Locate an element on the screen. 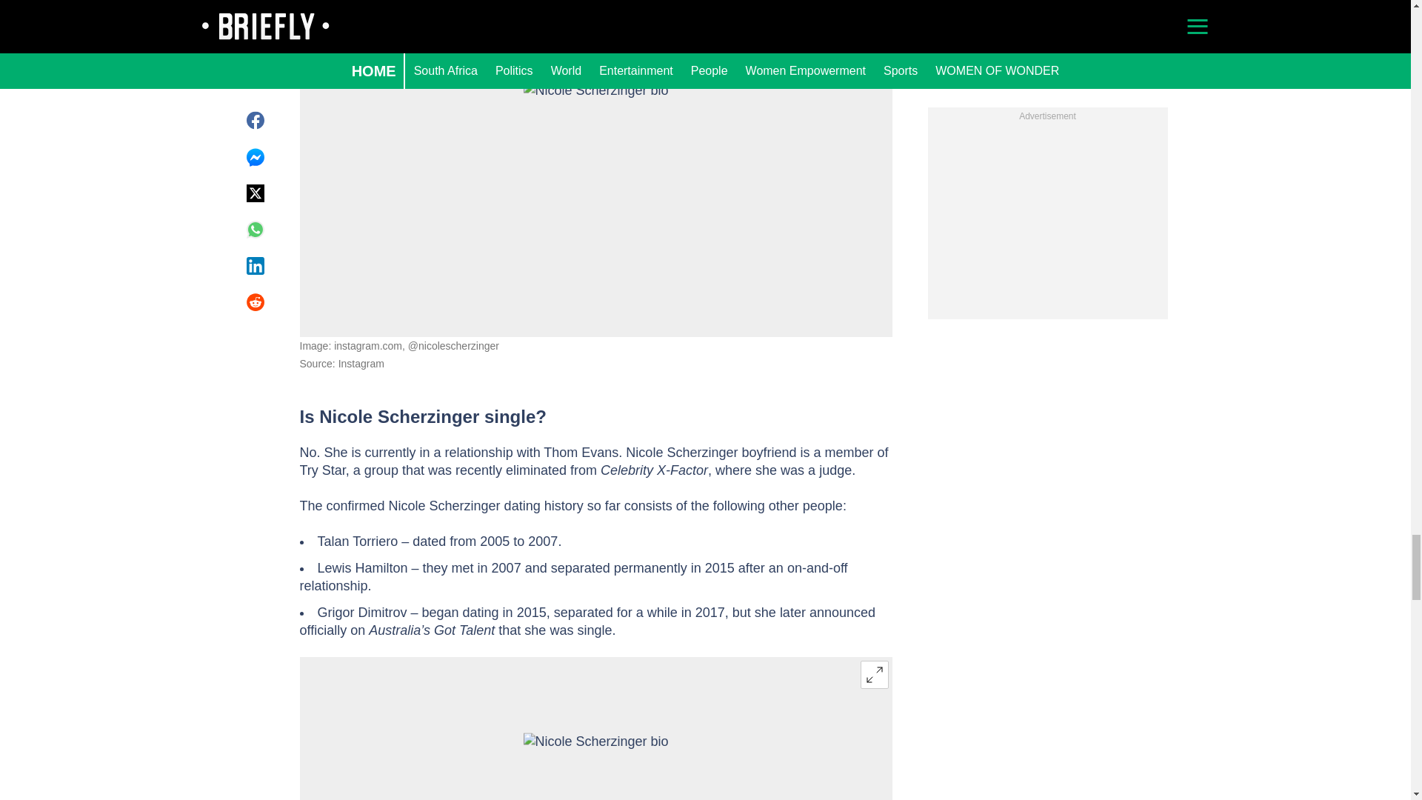 Image resolution: width=1422 pixels, height=800 pixels. Expand image is located at coordinates (874, 674).